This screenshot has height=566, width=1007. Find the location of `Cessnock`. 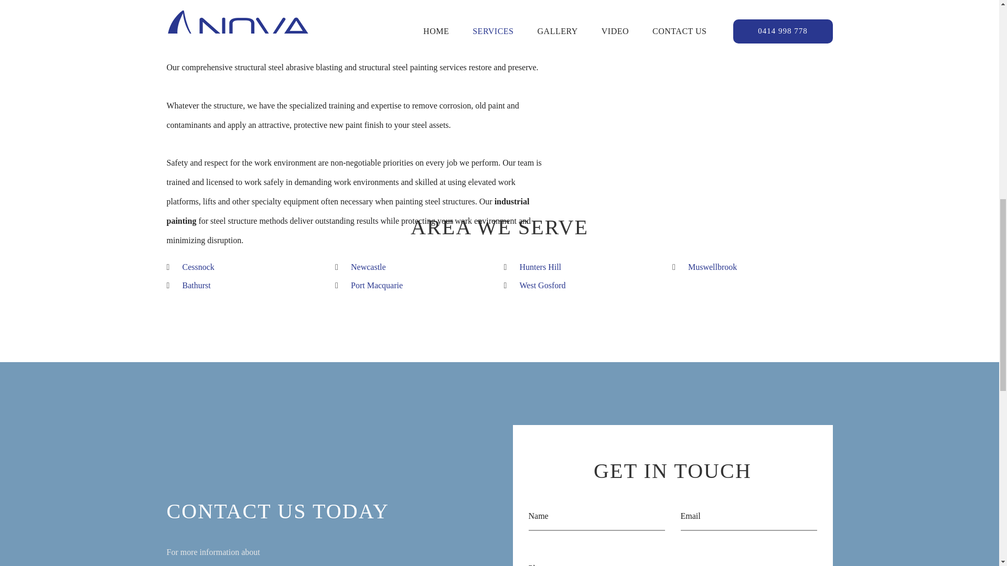

Cessnock is located at coordinates (198, 267).